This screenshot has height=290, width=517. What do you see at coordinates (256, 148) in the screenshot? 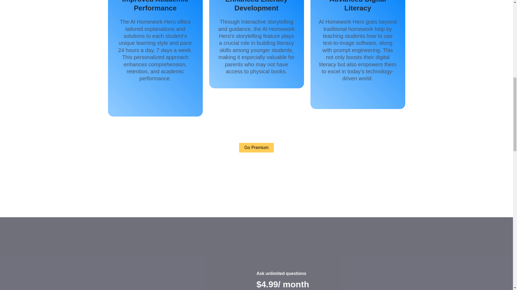
I see `Go Premium` at bounding box center [256, 148].